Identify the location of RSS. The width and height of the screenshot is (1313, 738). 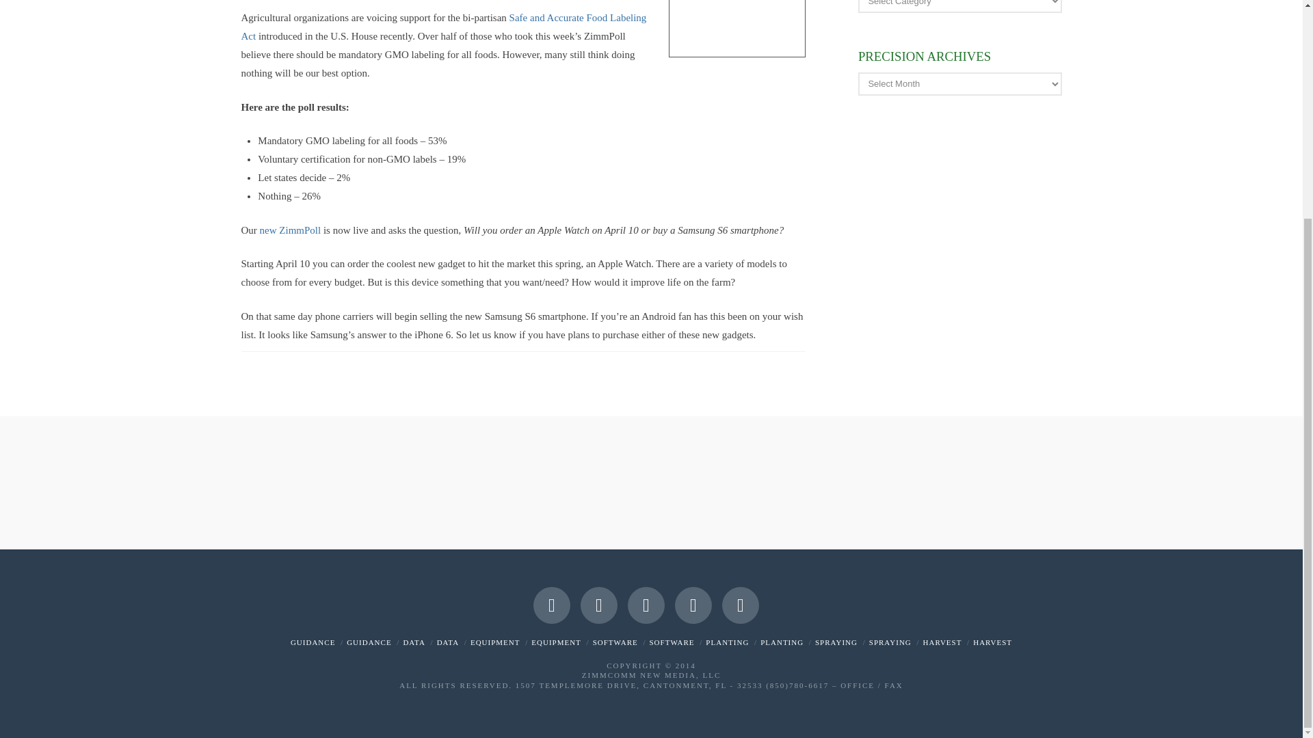
(740, 605).